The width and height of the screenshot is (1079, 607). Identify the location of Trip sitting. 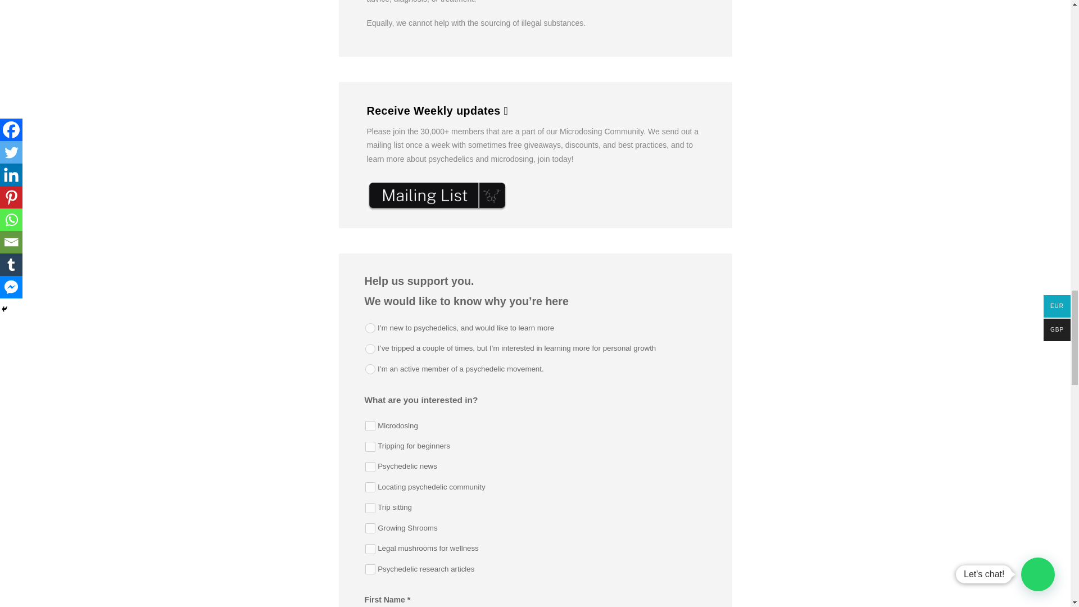
(370, 508).